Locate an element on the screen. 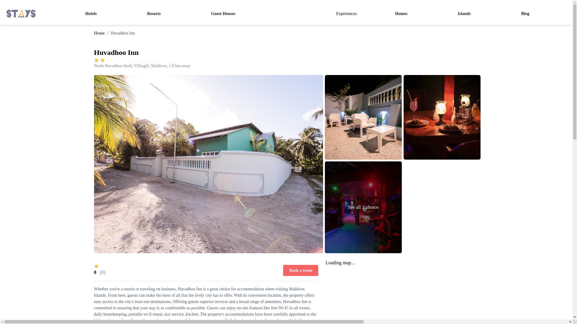 The height and width of the screenshot is (324, 577). maldivesh hotels is located at coordinates (91, 13).